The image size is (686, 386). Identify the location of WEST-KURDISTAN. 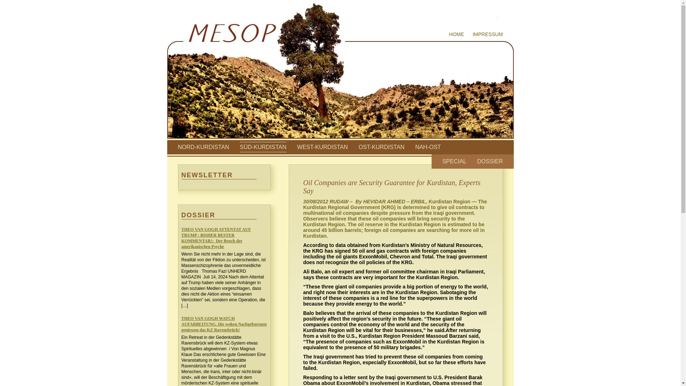
(322, 147).